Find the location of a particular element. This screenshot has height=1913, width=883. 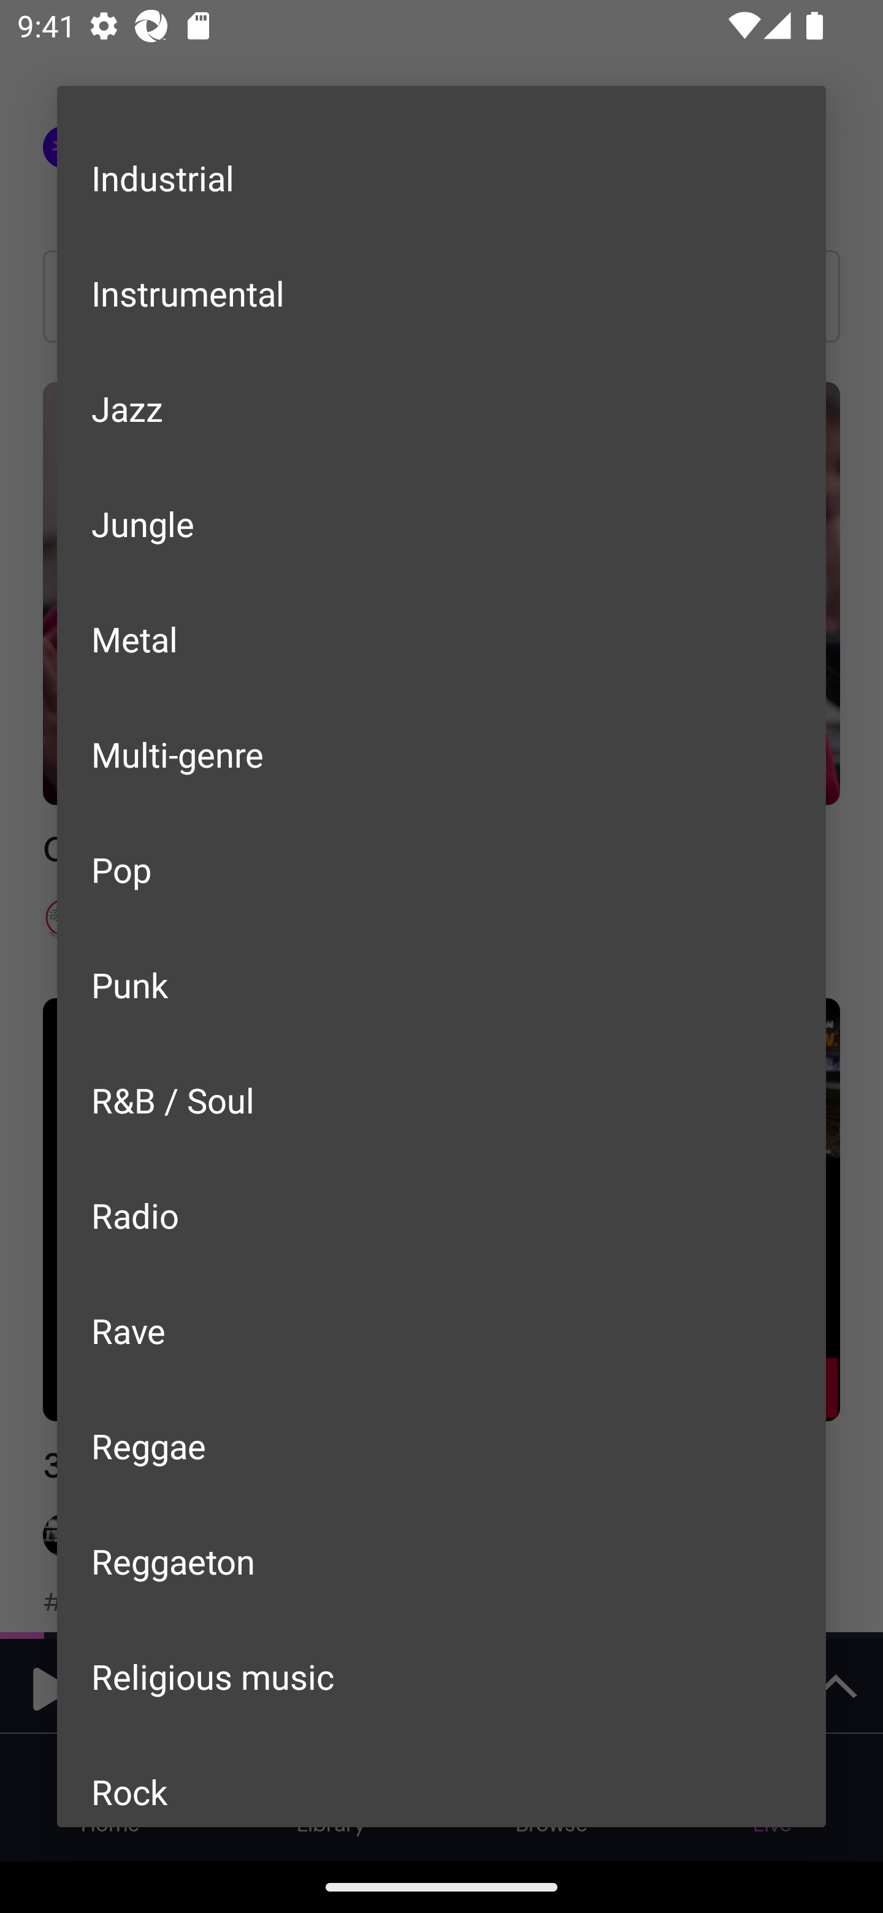

R&B / Soul is located at coordinates (442, 1100).